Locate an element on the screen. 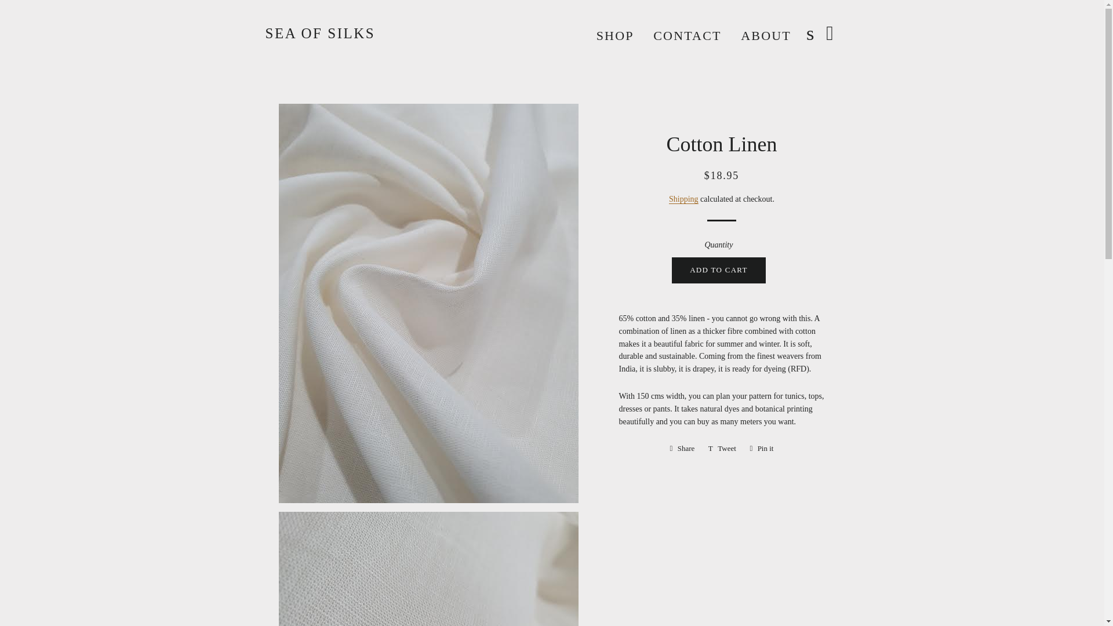 This screenshot has height=626, width=1113. ADD TO CART is located at coordinates (722, 449).